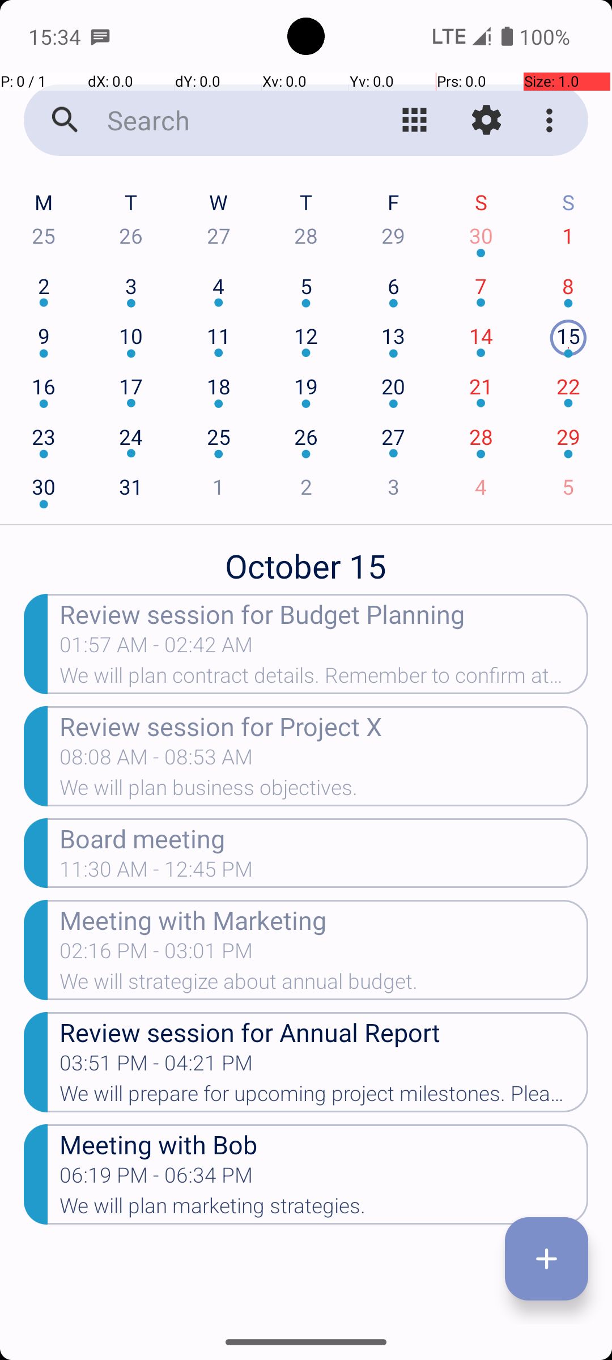 Image resolution: width=612 pixels, height=1360 pixels. What do you see at coordinates (324, 1209) in the screenshot?
I see `We will plan marketing strategies.` at bounding box center [324, 1209].